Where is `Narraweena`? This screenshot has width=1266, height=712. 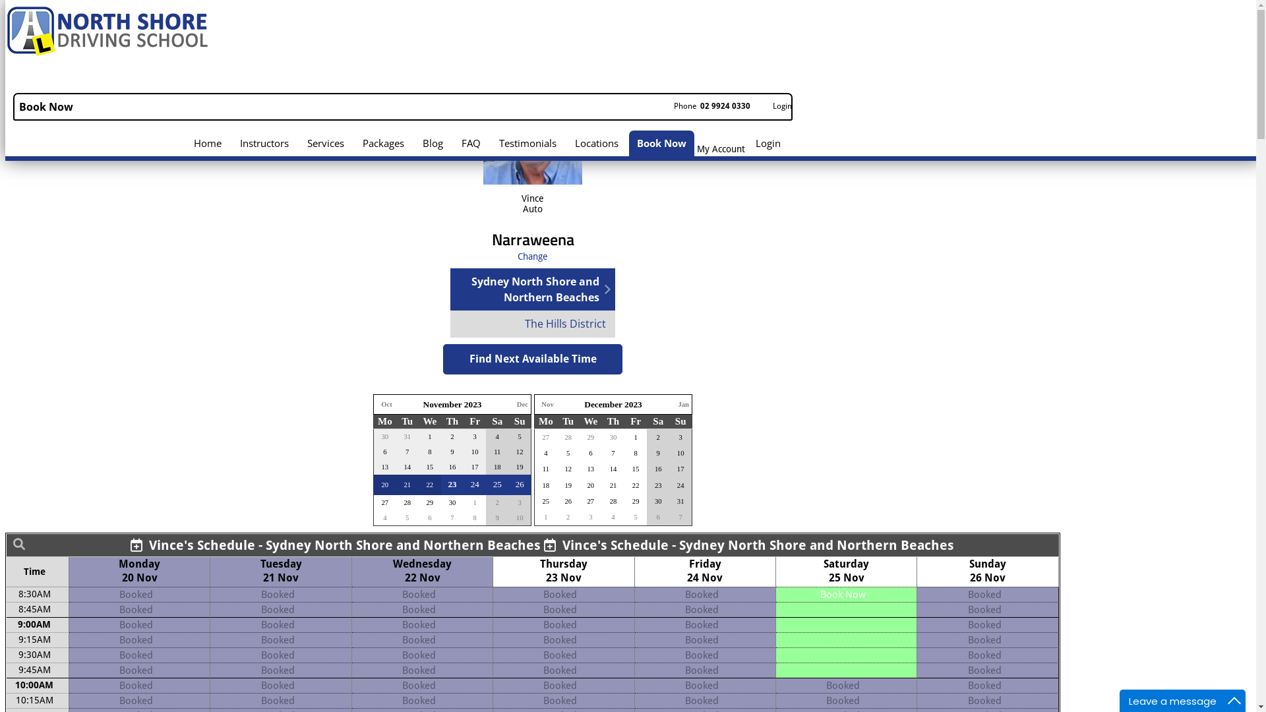
Narraweena is located at coordinates (533, 239).